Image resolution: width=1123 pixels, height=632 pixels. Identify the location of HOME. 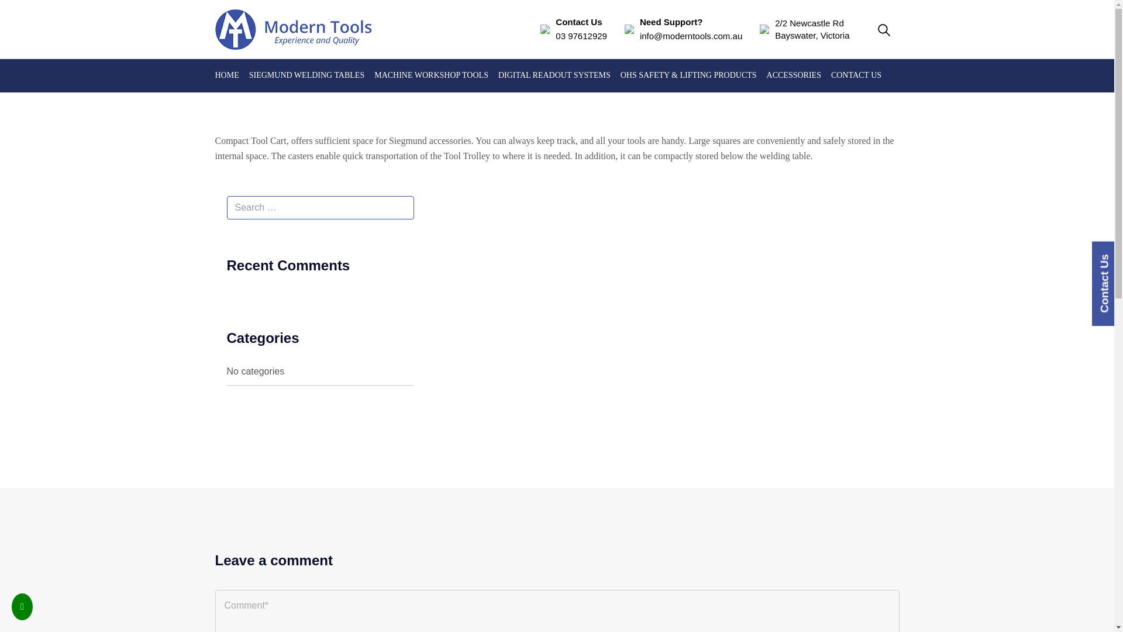
(227, 75).